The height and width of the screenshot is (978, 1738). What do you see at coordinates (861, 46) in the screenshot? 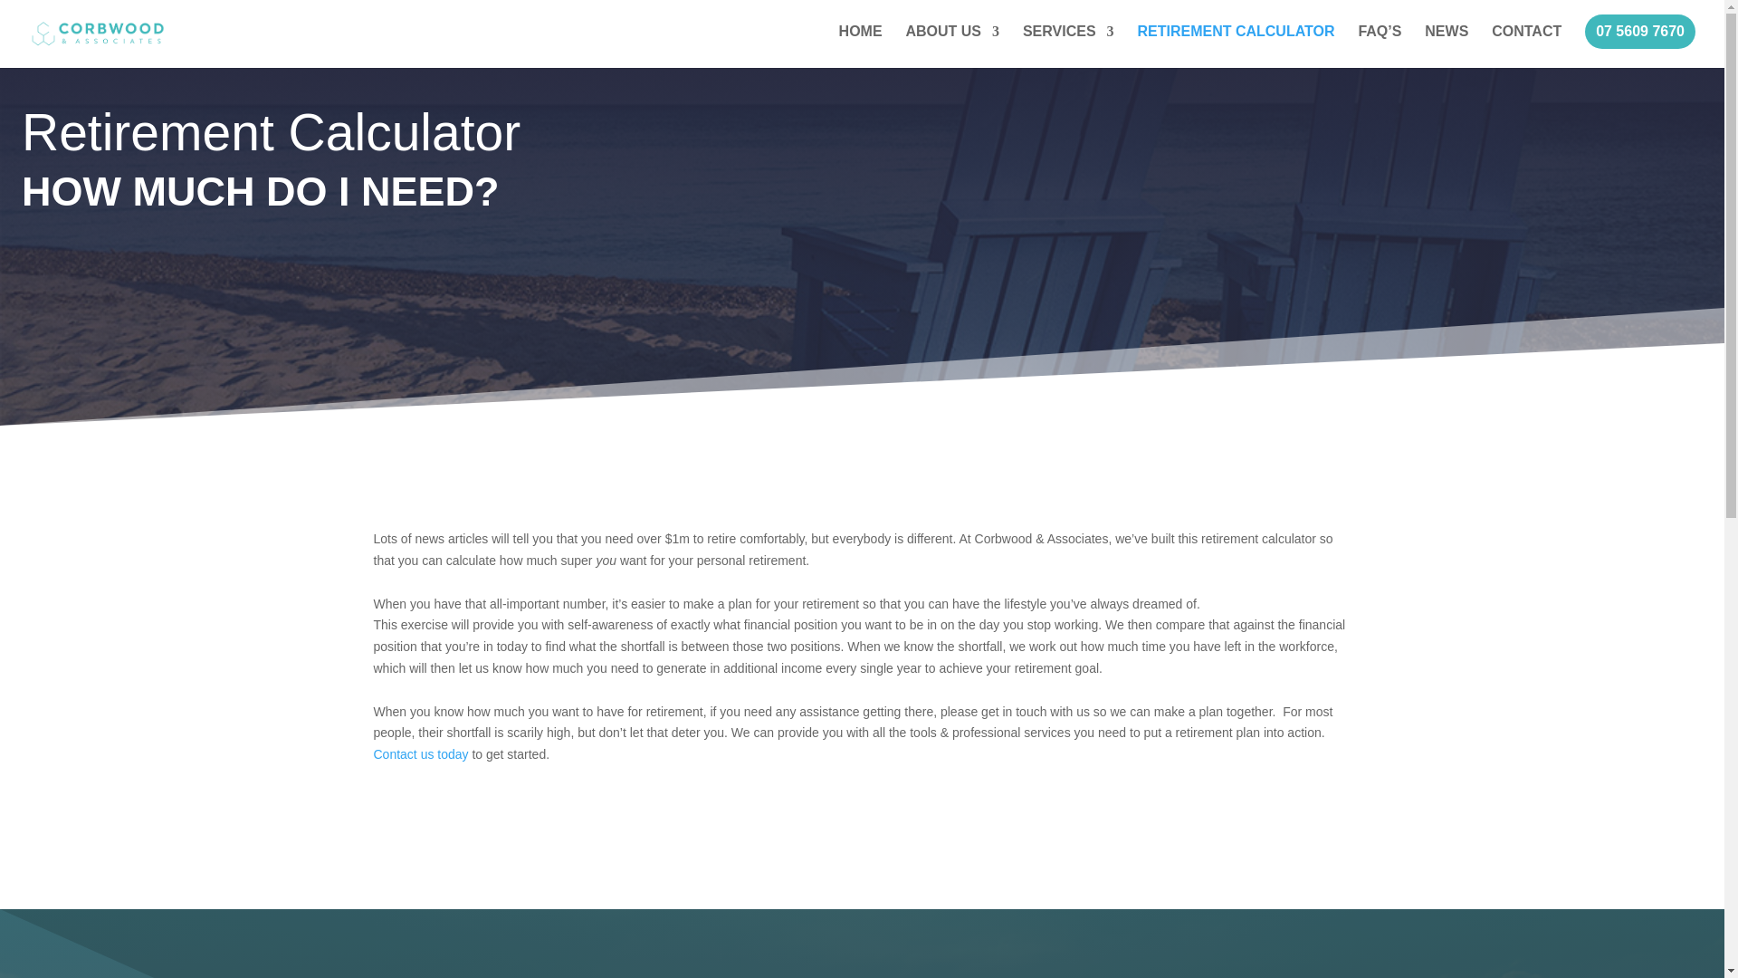
I see `HOME` at bounding box center [861, 46].